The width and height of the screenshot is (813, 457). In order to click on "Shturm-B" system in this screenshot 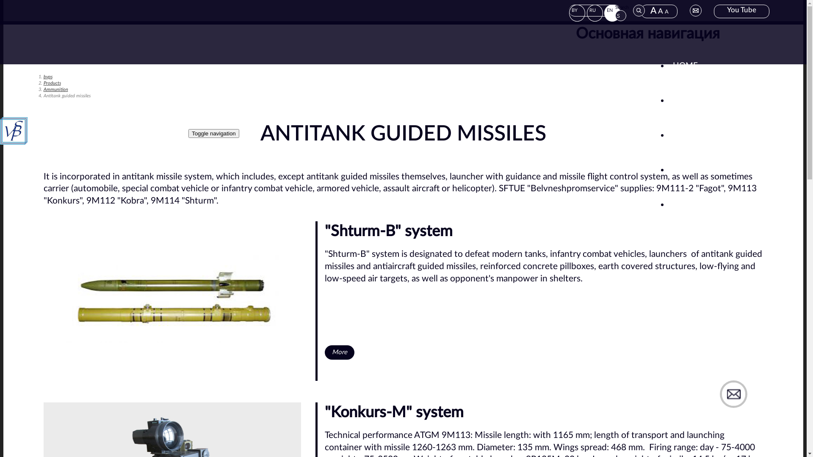, I will do `click(389, 231)`.